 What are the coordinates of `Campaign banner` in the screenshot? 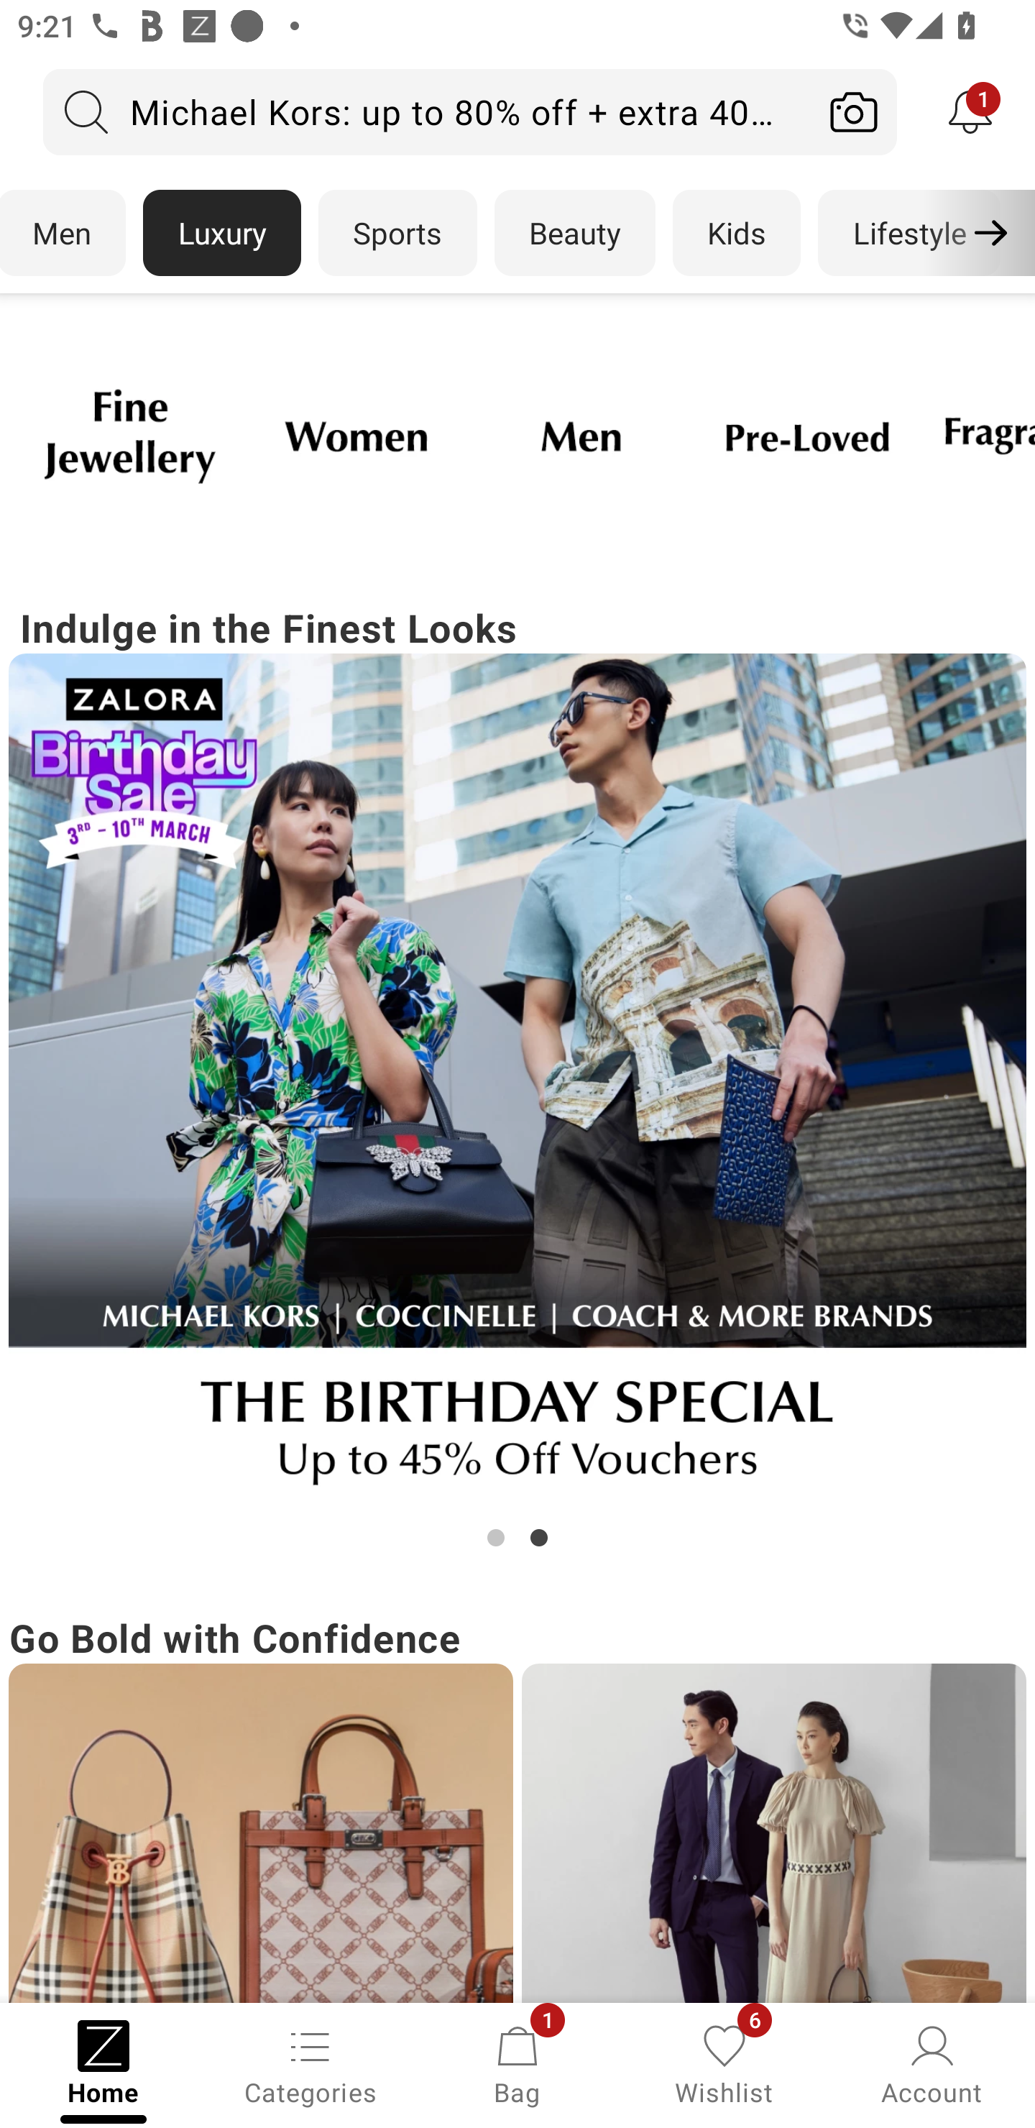 It's located at (581, 436).